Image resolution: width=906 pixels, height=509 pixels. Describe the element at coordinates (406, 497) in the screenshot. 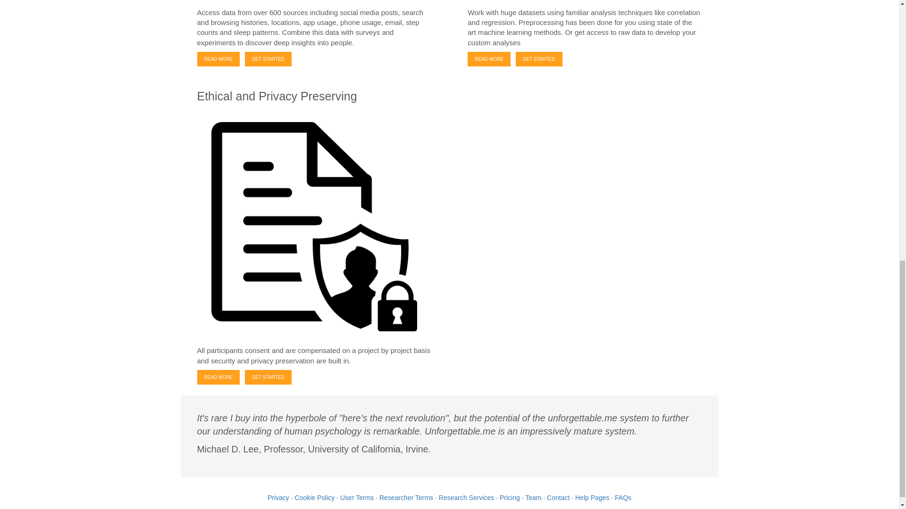

I see `Researcher Terms` at that location.